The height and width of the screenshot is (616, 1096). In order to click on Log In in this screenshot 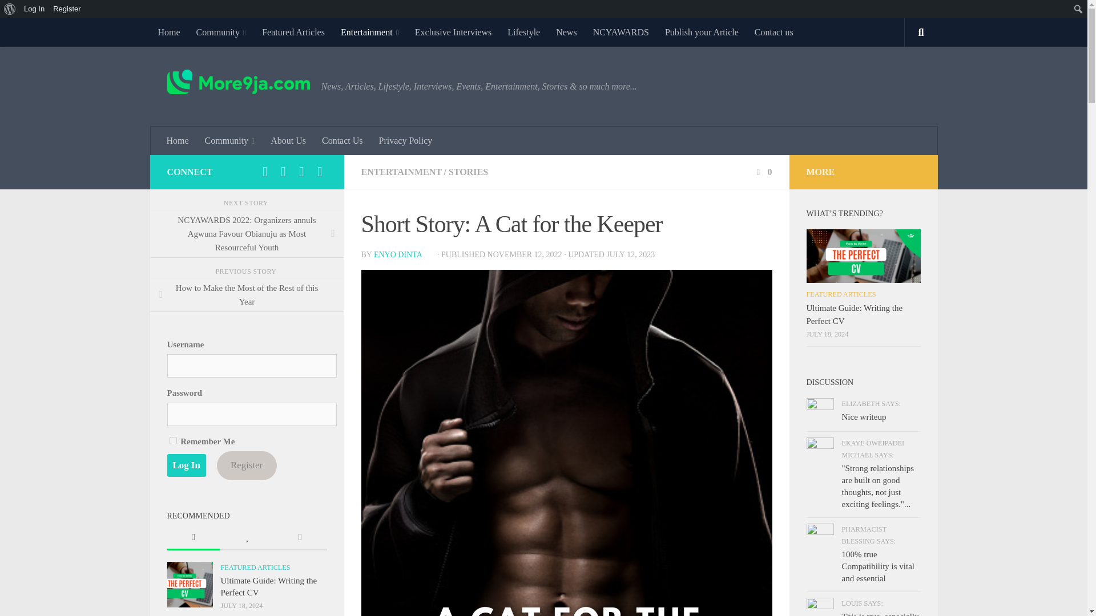, I will do `click(34, 9)`.